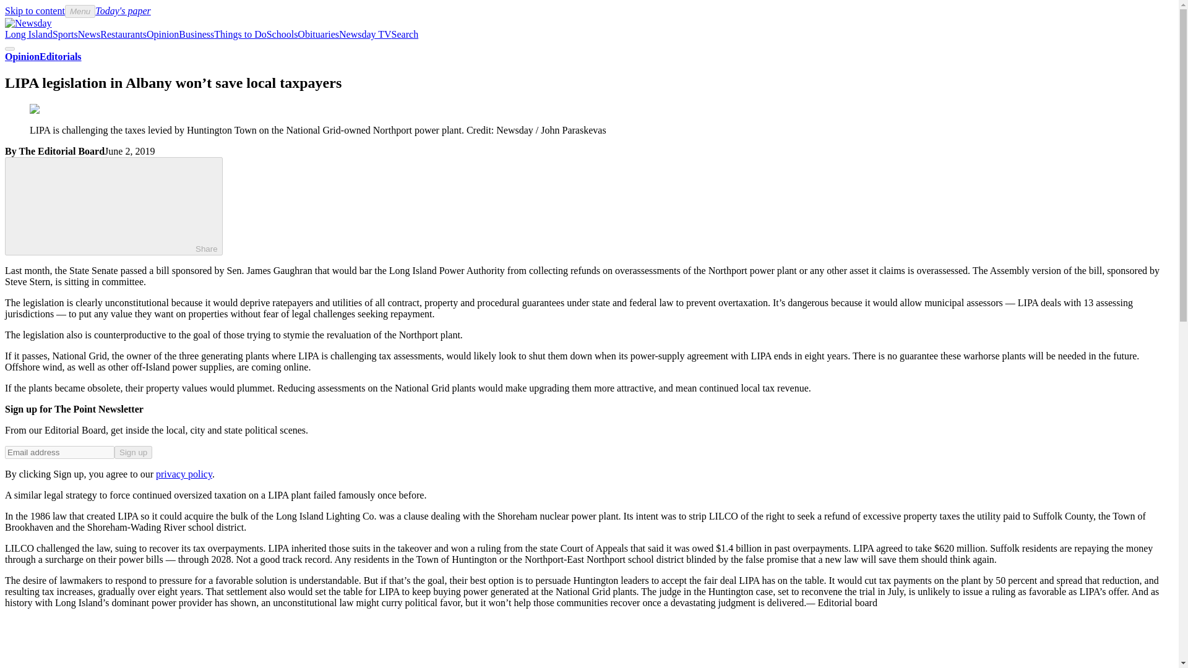  Describe the element at coordinates (65, 34) in the screenshot. I see `Sports` at that location.